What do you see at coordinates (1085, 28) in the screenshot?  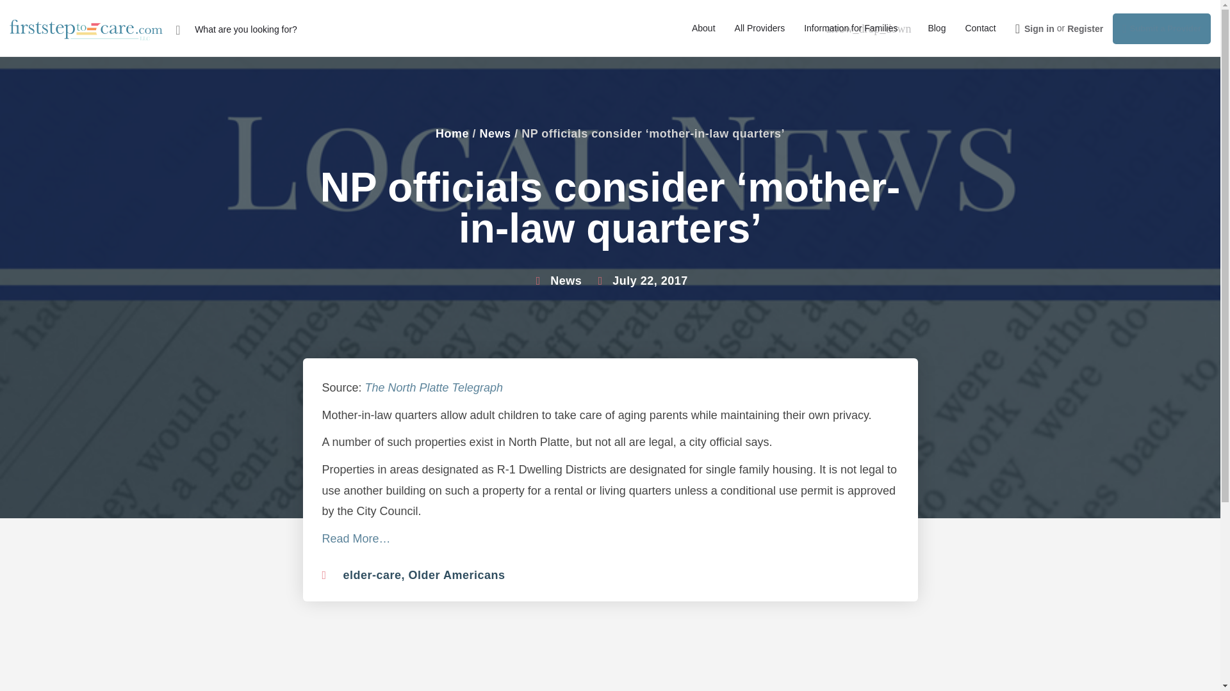 I see `Register` at bounding box center [1085, 28].